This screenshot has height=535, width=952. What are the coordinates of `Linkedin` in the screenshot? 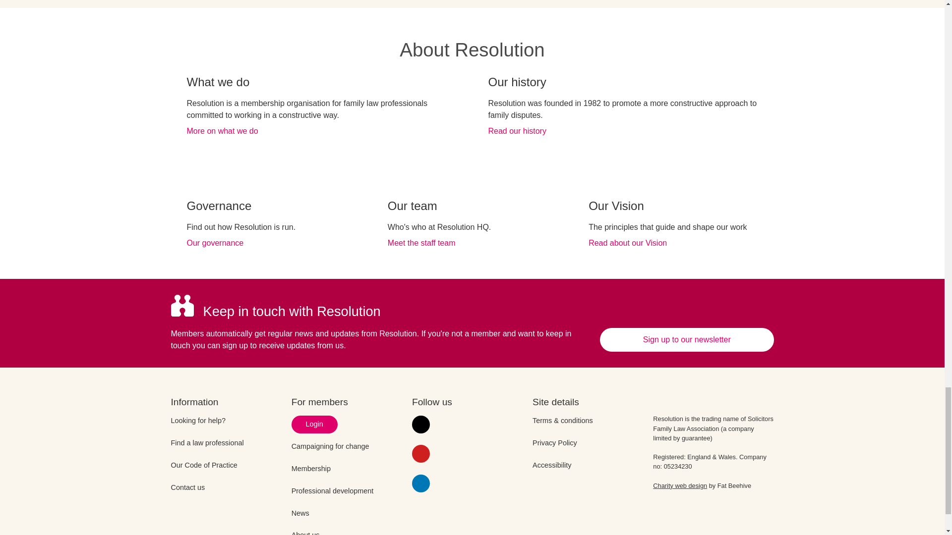 It's located at (421, 483).